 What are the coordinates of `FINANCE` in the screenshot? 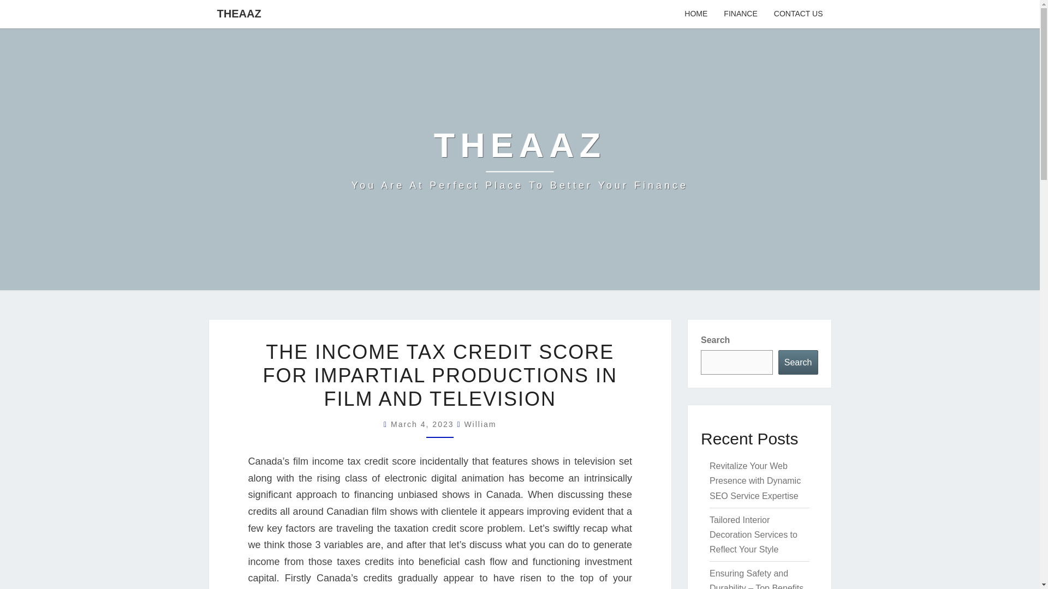 It's located at (740, 14).